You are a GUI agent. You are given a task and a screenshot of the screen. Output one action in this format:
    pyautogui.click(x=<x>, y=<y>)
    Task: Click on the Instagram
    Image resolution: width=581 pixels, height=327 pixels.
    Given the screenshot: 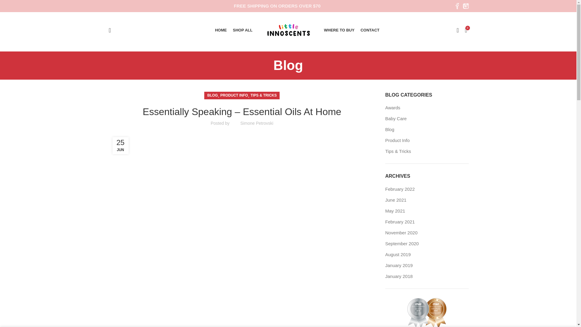 What is the action you would take?
    pyautogui.click(x=464, y=6)
    